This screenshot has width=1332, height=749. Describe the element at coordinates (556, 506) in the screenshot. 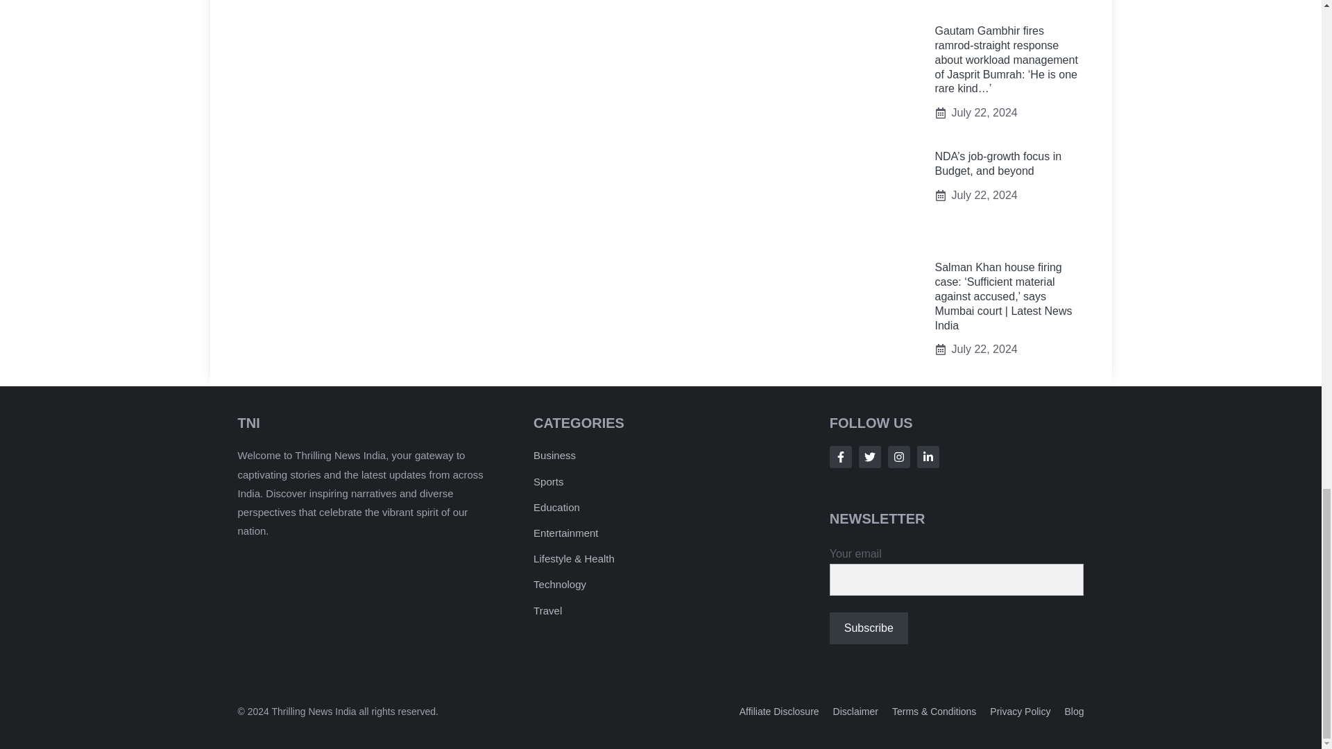

I see `Education` at that location.